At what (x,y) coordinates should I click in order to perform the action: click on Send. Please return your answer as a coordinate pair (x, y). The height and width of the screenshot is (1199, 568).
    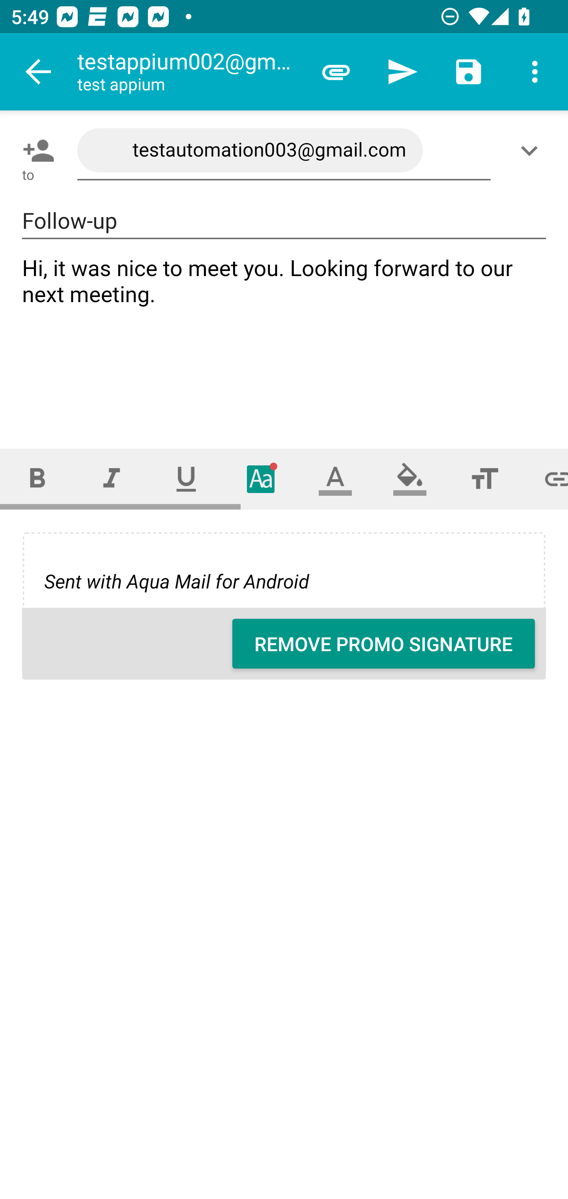
    Looking at the image, I should click on (402, 72).